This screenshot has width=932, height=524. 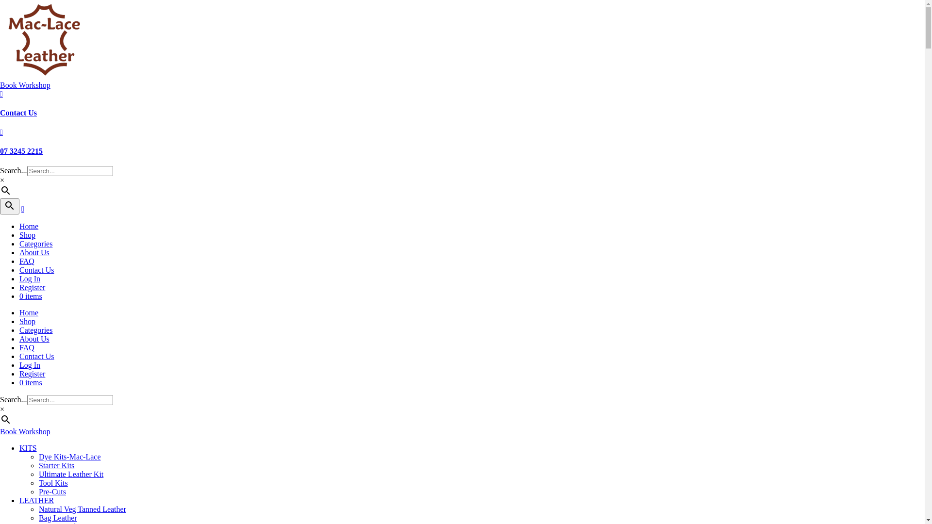 What do you see at coordinates (52, 492) in the screenshot?
I see `Pre-Cuts` at bounding box center [52, 492].